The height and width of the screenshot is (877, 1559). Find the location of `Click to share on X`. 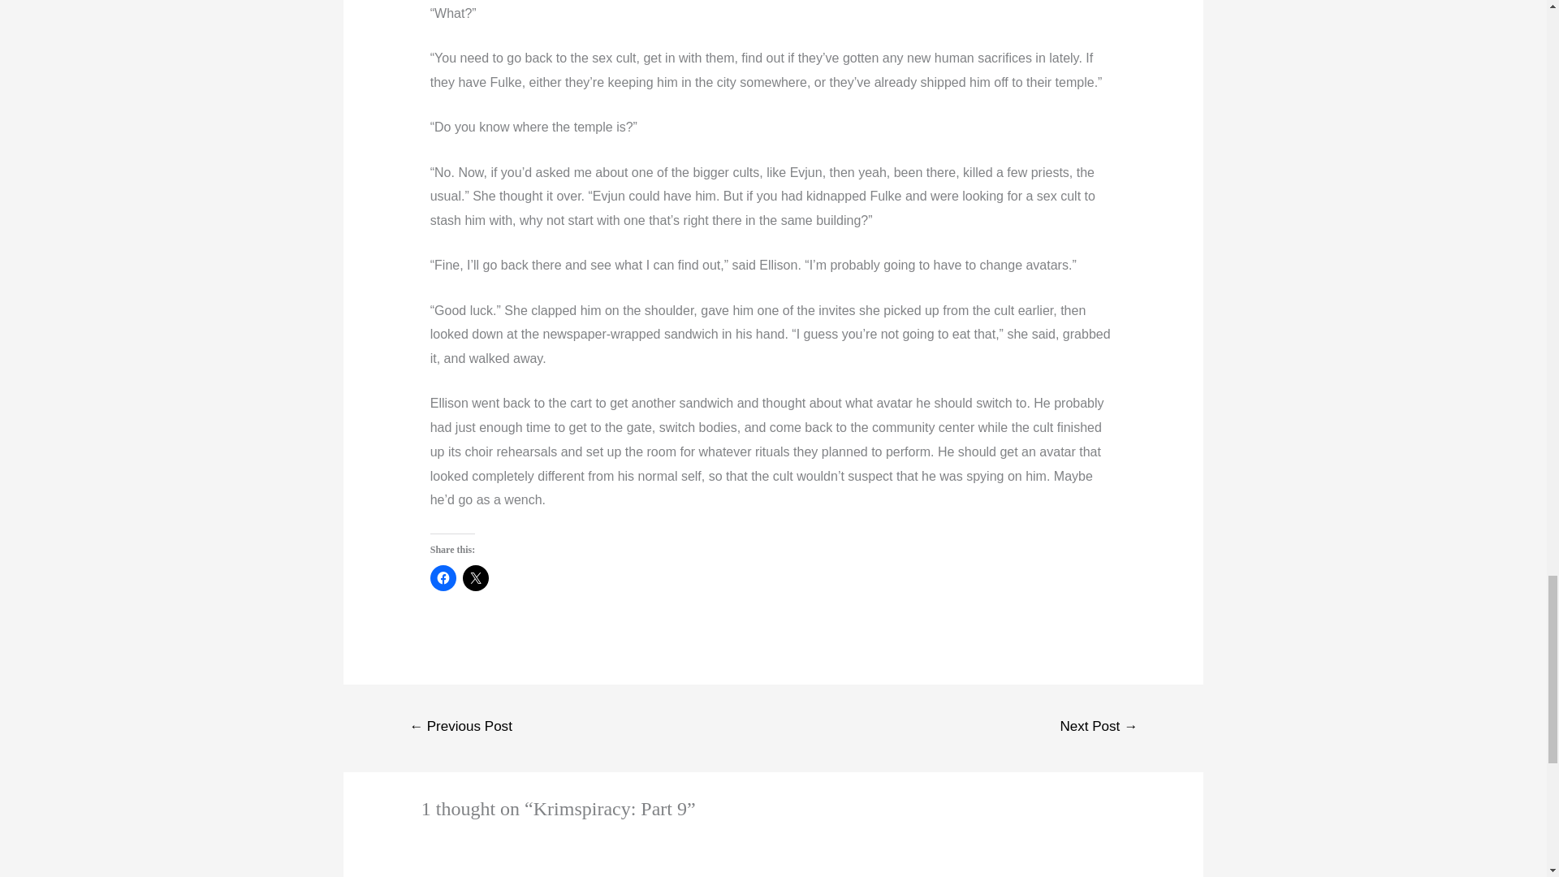

Click to share on X is located at coordinates (476, 577).